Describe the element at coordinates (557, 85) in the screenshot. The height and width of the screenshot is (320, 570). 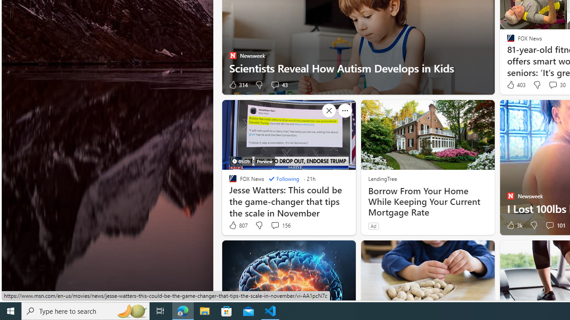
I see `View comments 30 Comment` at that location.